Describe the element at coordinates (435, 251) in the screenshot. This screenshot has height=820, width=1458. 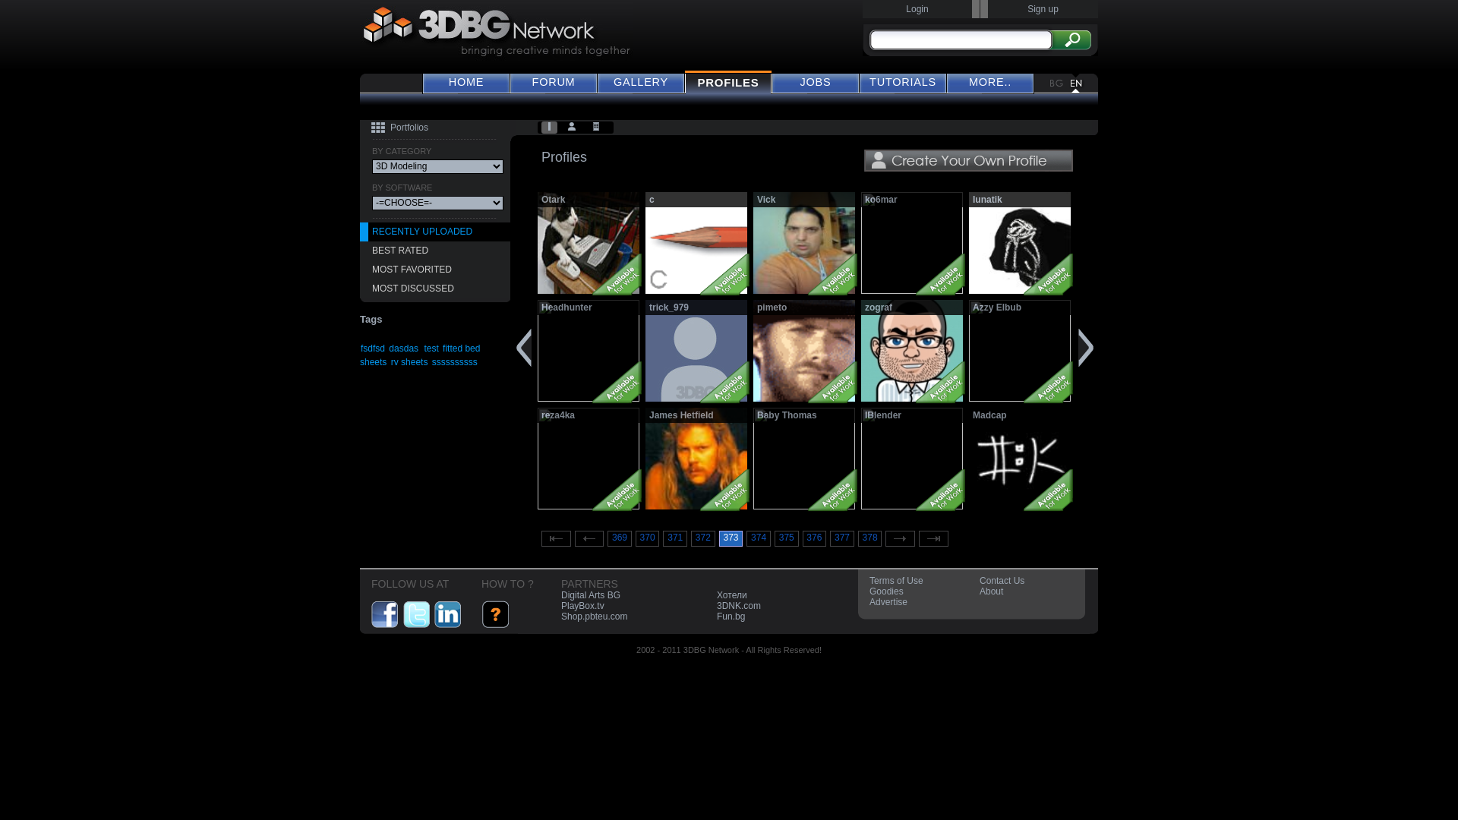
I see `BEST RATED` at that location.